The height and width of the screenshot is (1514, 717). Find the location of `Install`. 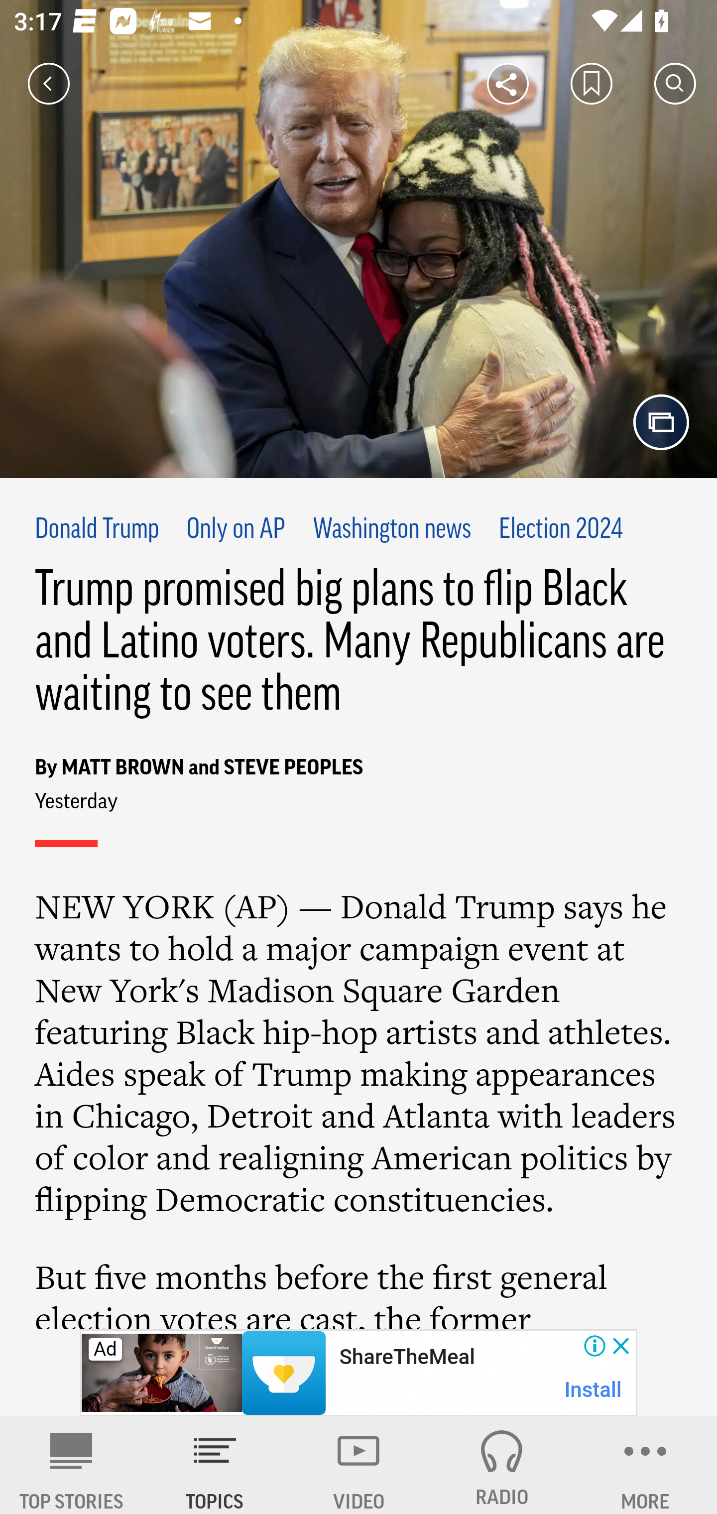

Install is located at coordinates (594, 1389).